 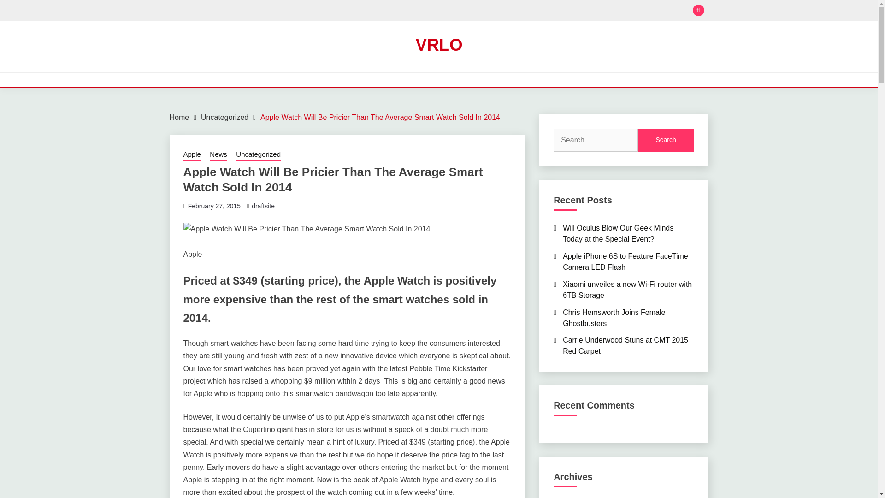 What do you see at coordinates (218, 155) in the screenshot?
I see `News` at bounding box center [218, 155].